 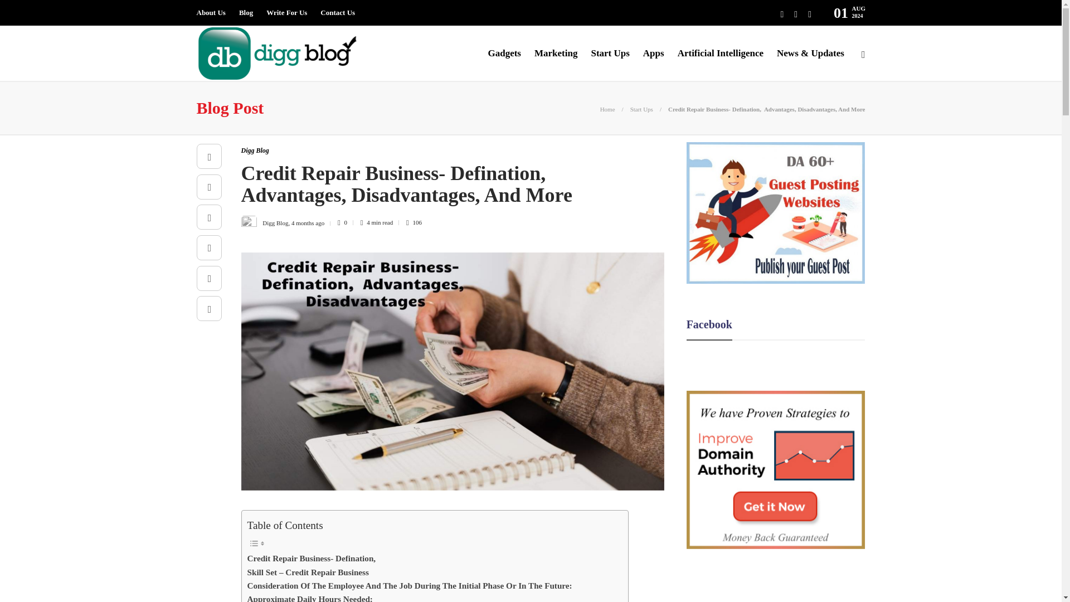 I want to click on Marketing, so click(x=556, y=54).